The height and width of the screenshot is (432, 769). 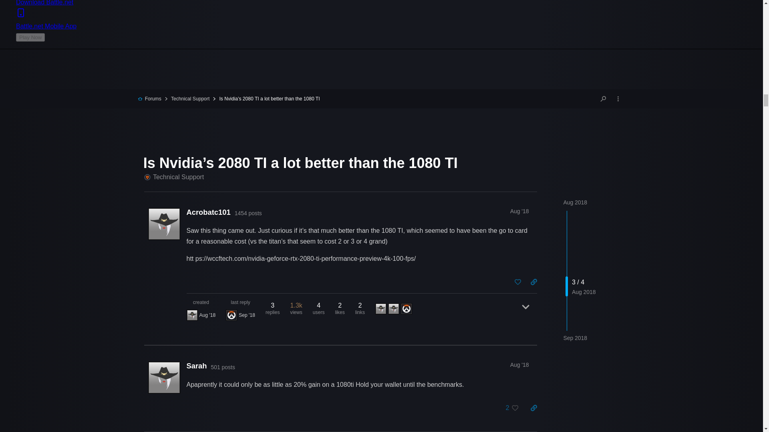 What do you see at coordinates (192, 315) in the screenshot?
I see `Acrobatc101` at bounding box center [192, 315].